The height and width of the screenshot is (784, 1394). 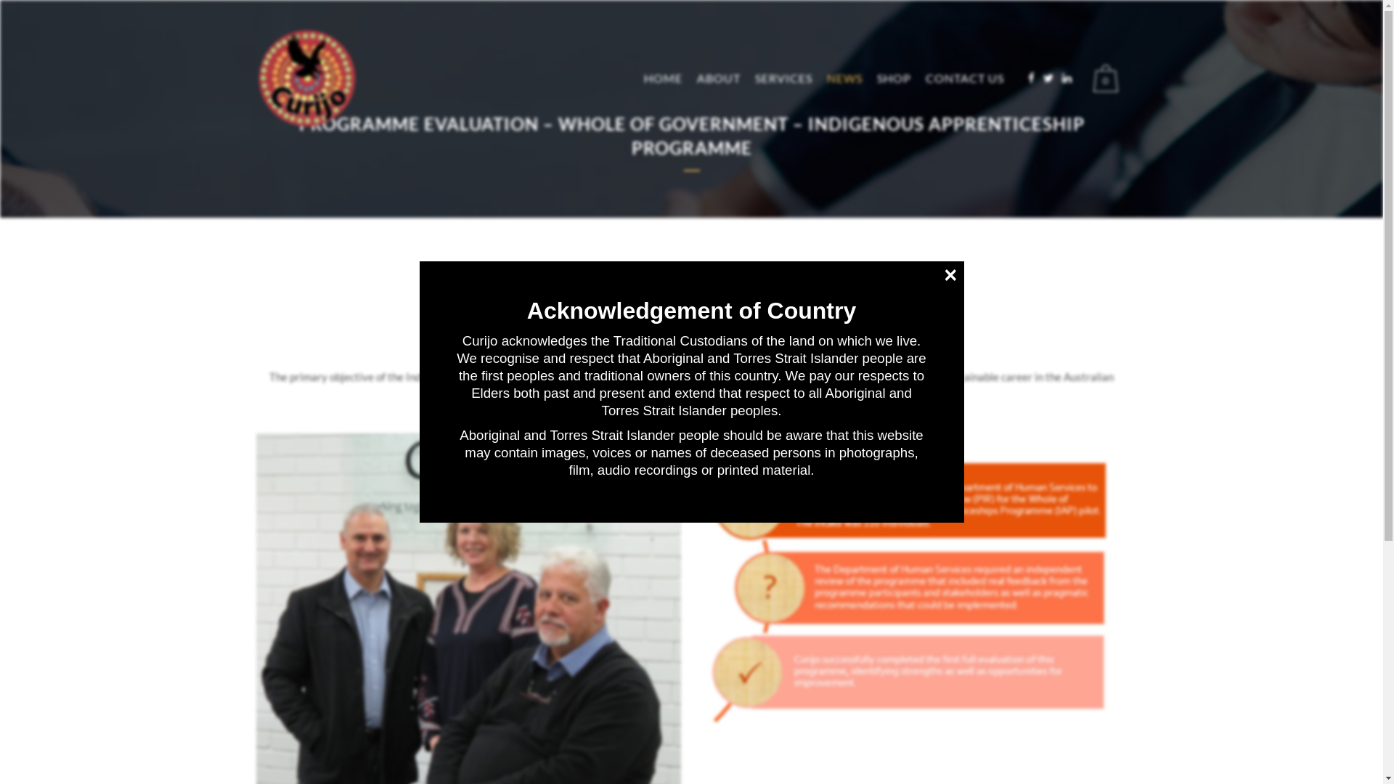 I want to click on program-evaluation, so click(x=909, y=585).